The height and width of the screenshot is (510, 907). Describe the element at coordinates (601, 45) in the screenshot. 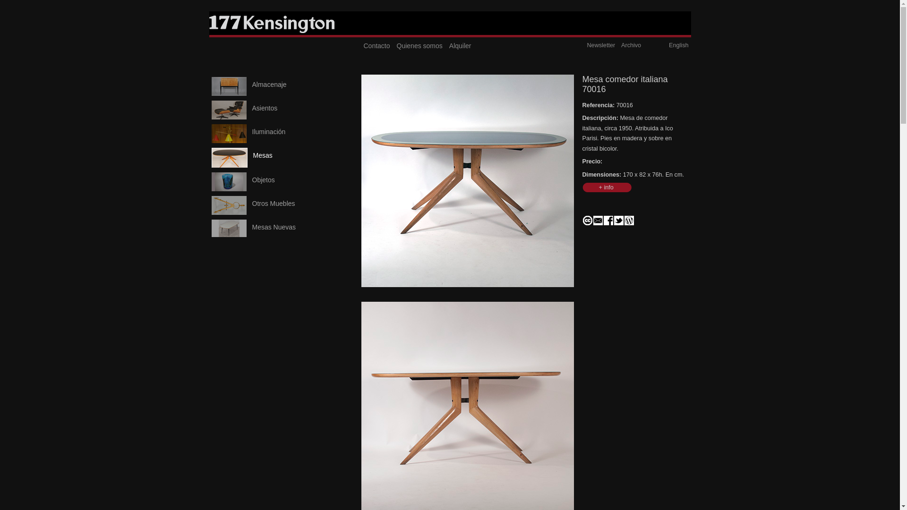

I see `Newsletter` at that location.